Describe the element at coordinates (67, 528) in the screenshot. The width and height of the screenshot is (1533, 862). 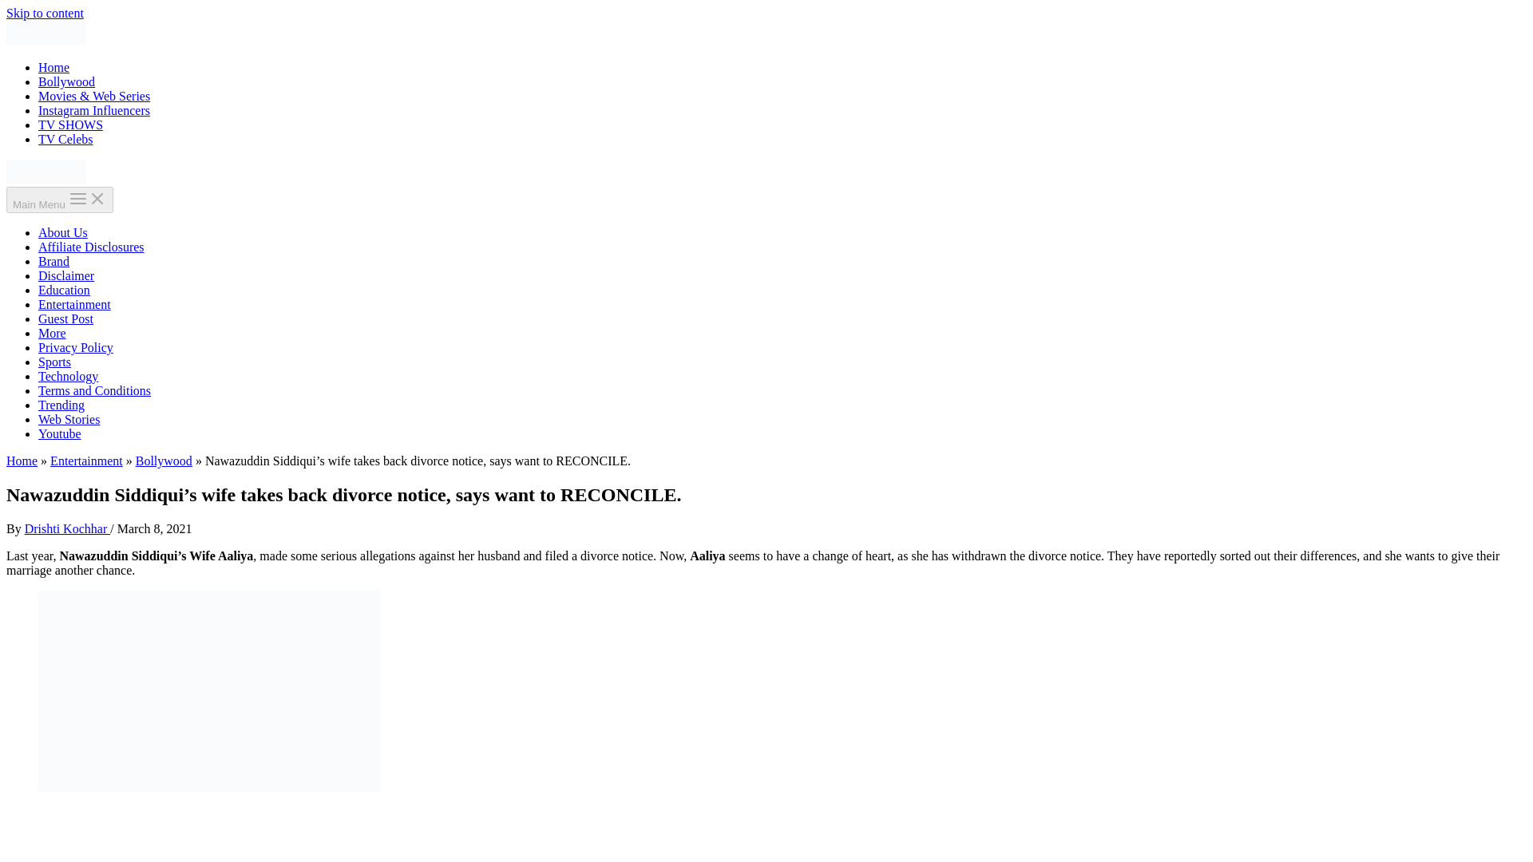
I see `Drishti Kochhar` at that location.